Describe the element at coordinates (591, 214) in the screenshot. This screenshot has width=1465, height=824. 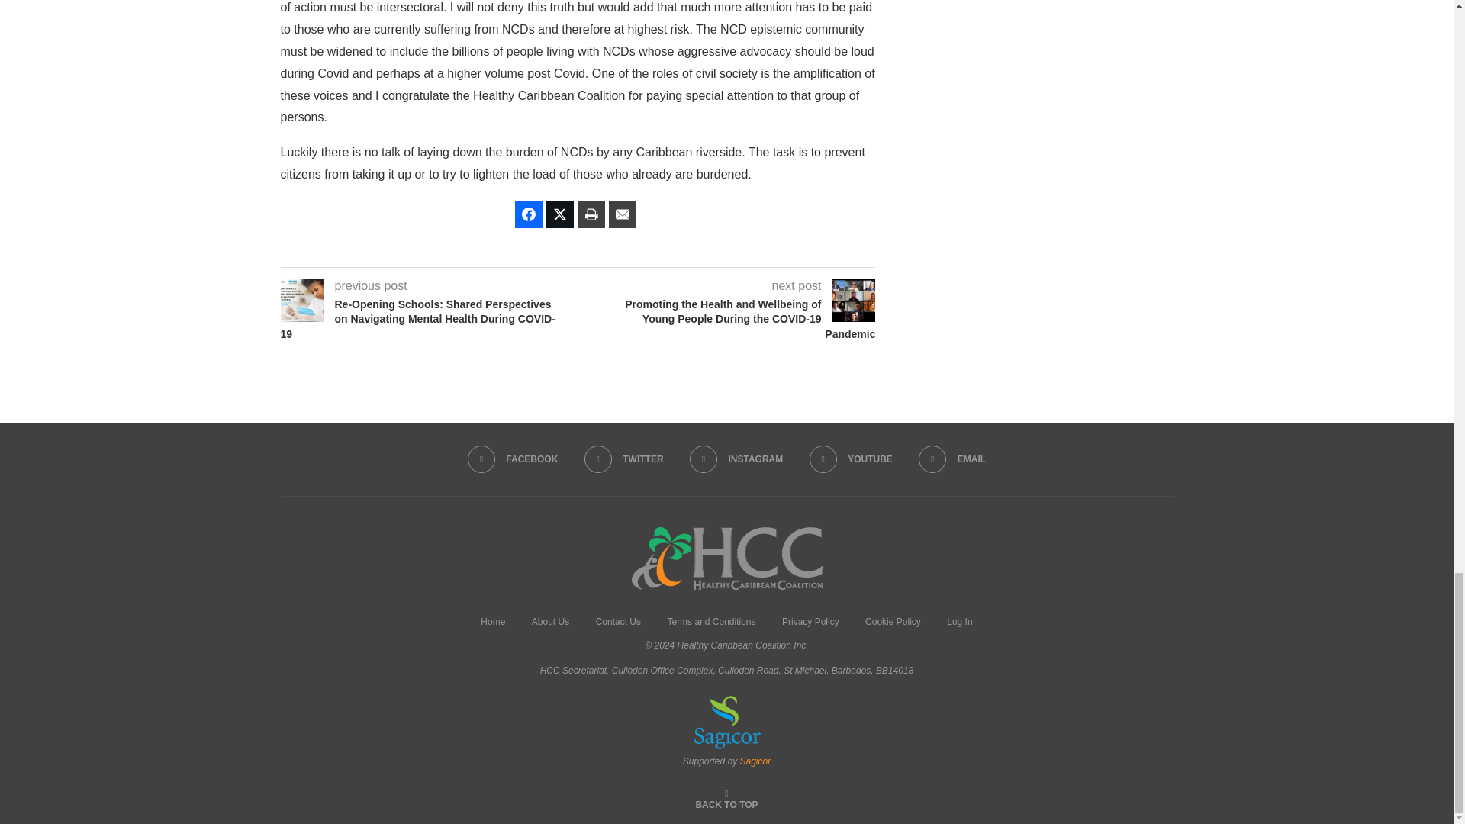
I see `Share on Print` at that location.